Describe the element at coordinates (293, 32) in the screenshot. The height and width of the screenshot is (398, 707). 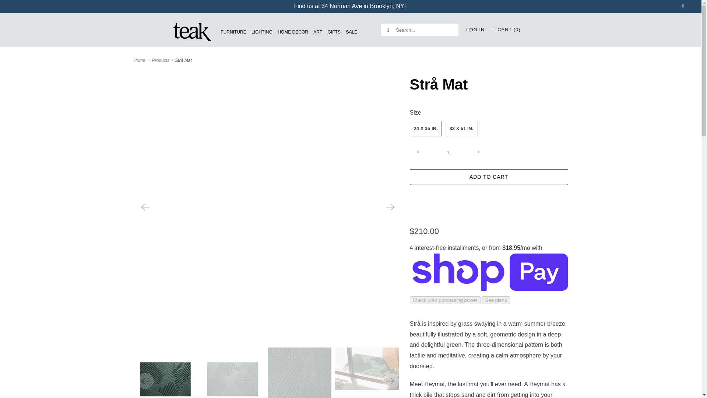
I see `HOME DECOR` at that location.